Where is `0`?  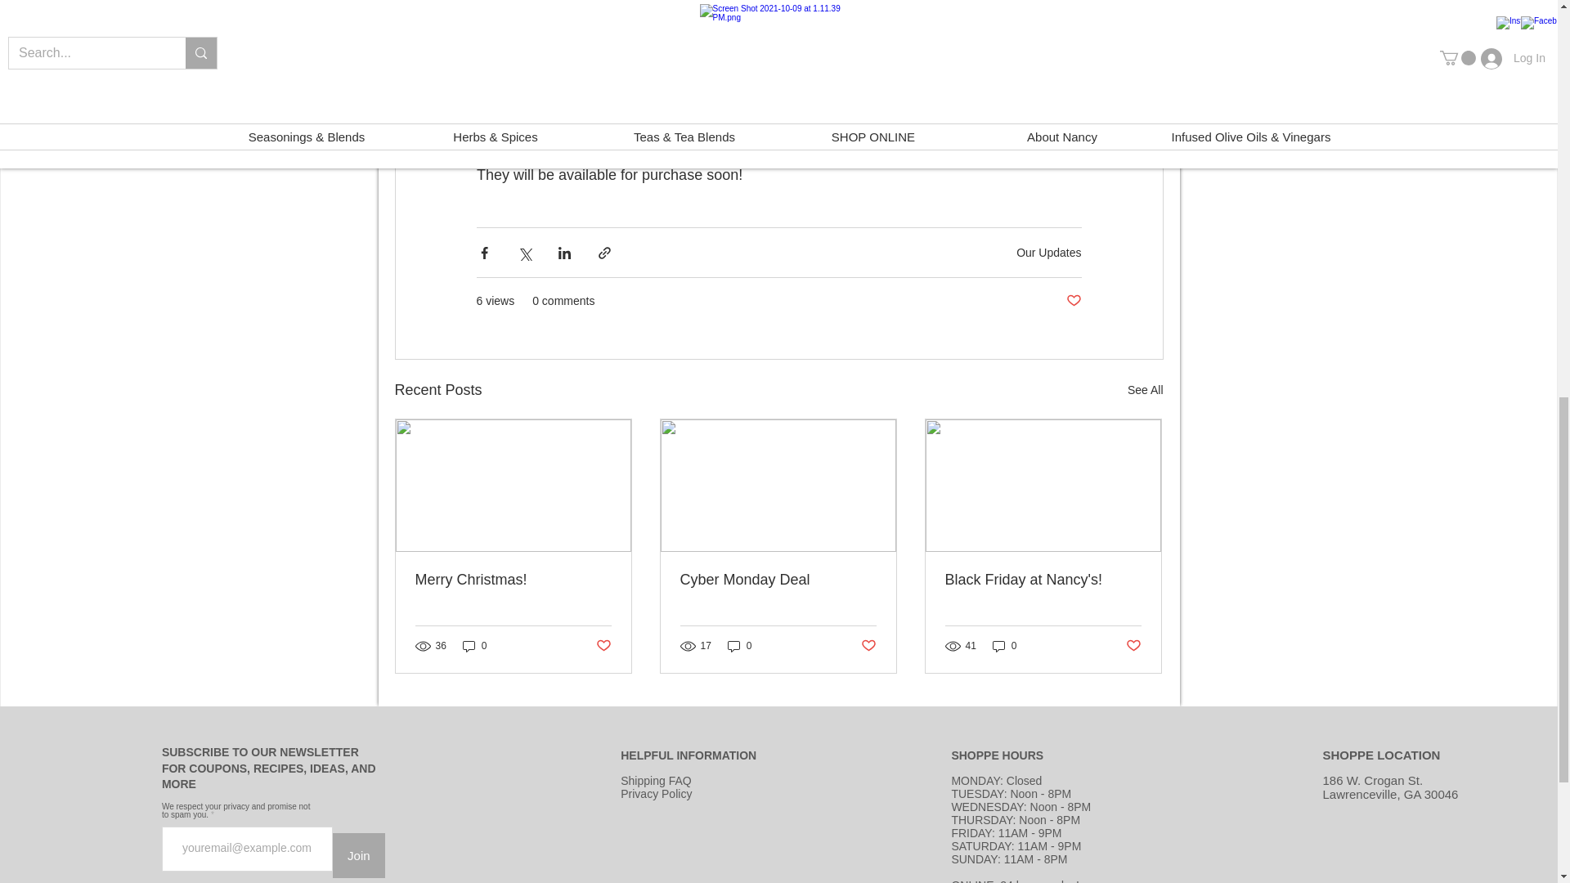 0 is located at coordinates (739, 645).